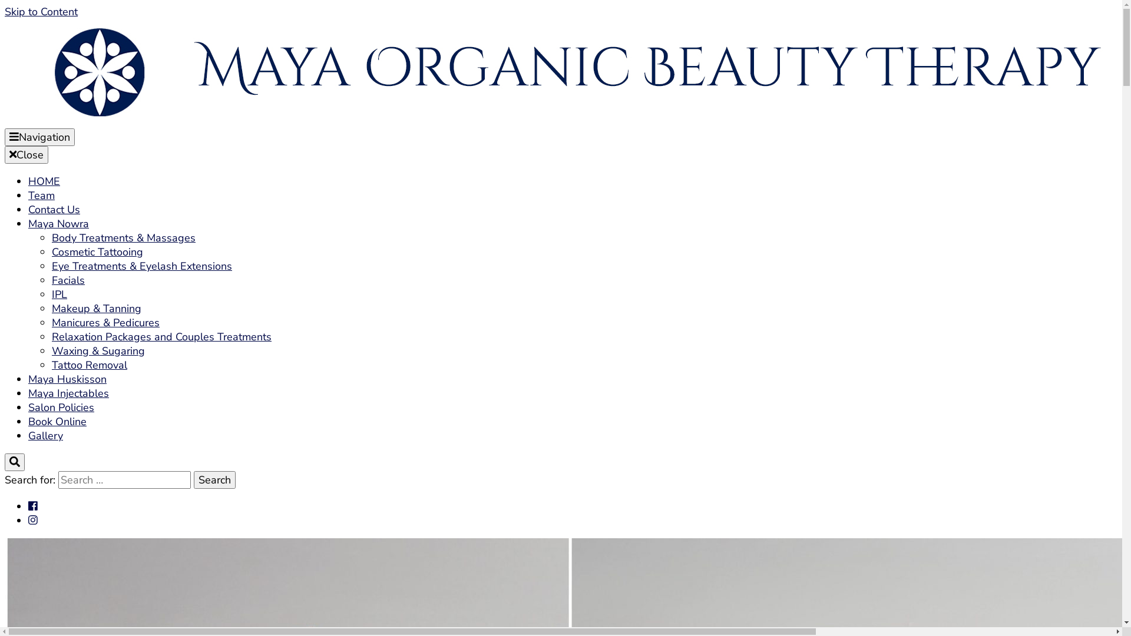  I want to click on Maya Injectables, so click(68, 393).